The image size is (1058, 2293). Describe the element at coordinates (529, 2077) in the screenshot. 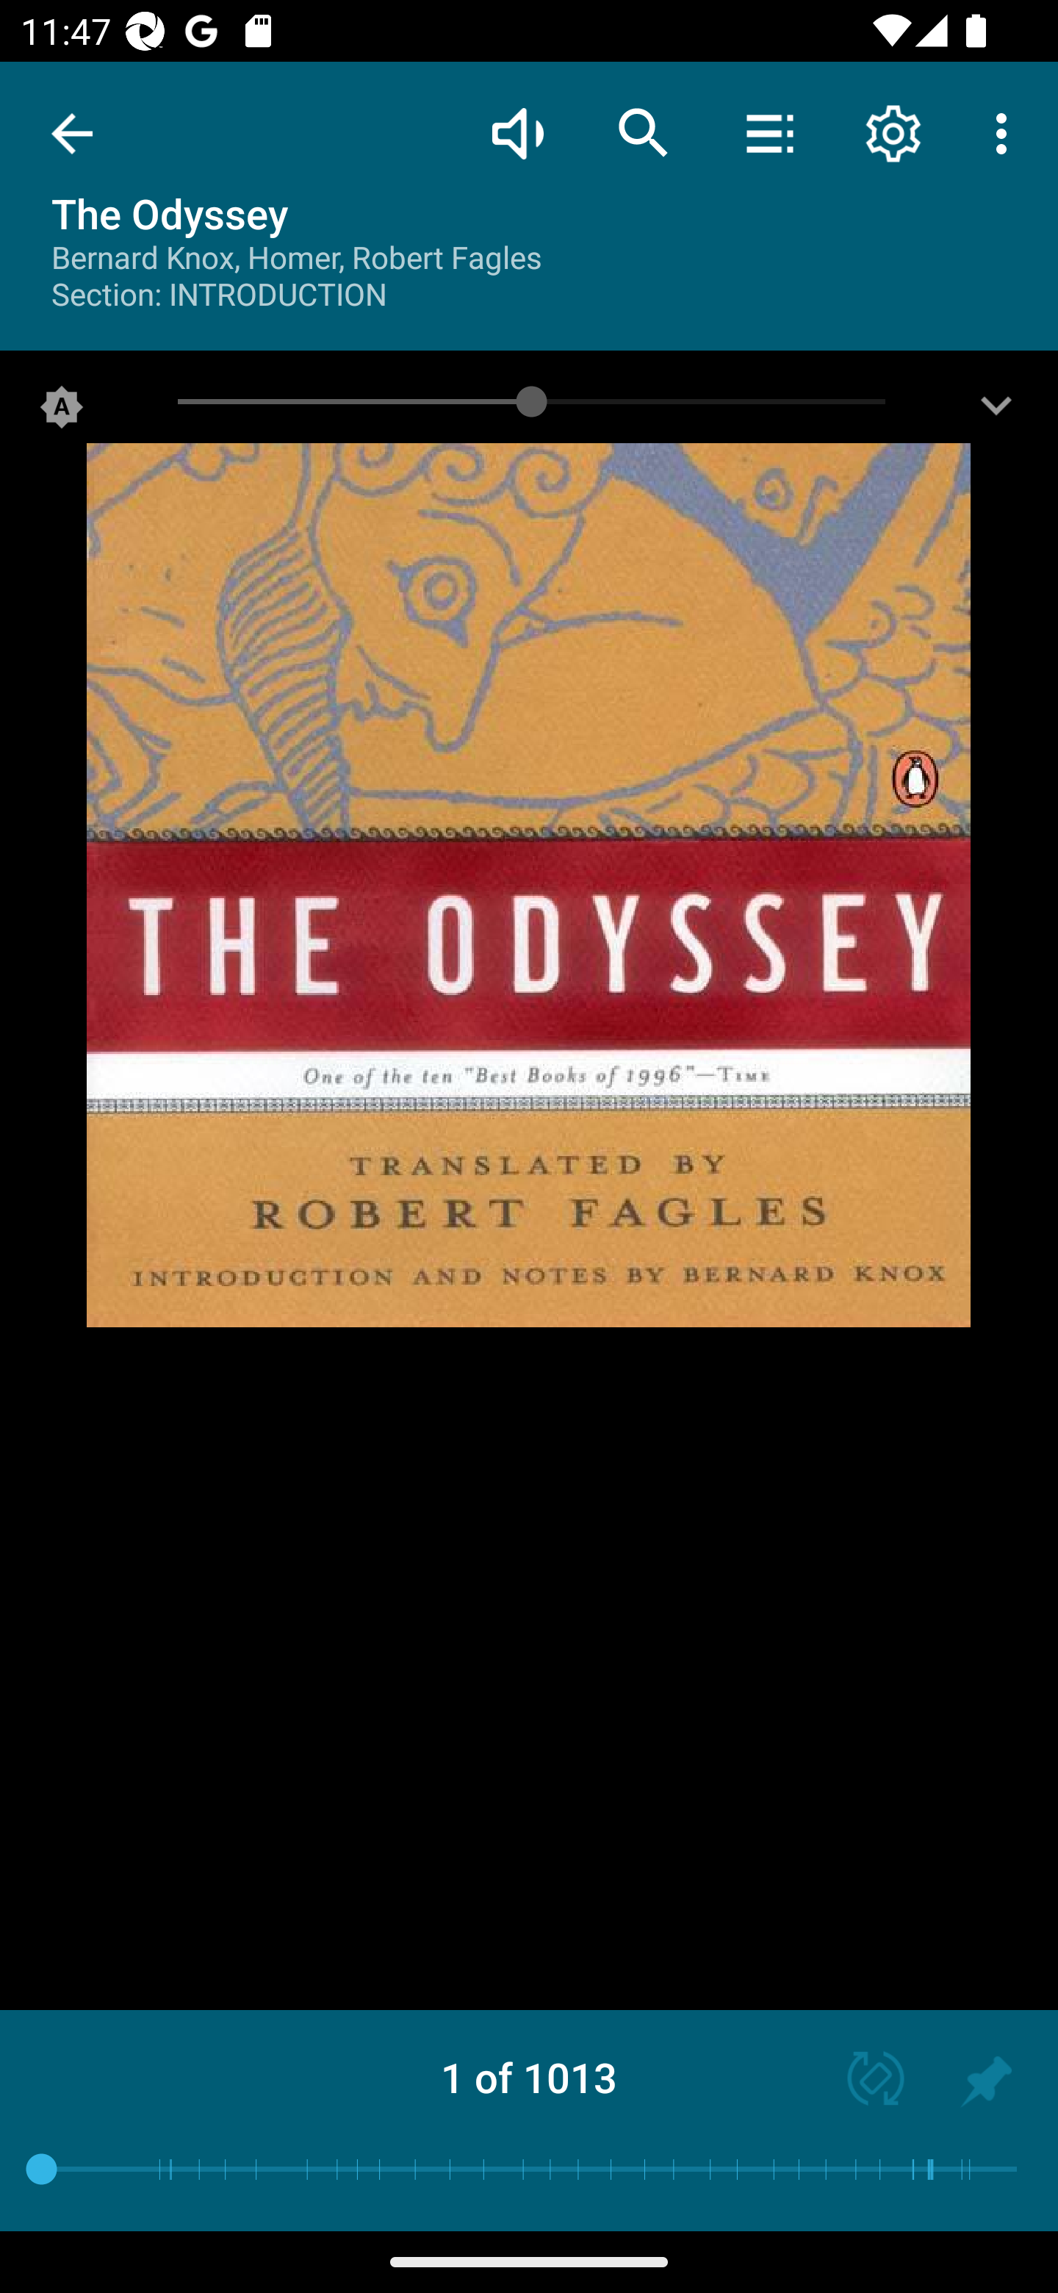

I see `1 of 1013` at that location.